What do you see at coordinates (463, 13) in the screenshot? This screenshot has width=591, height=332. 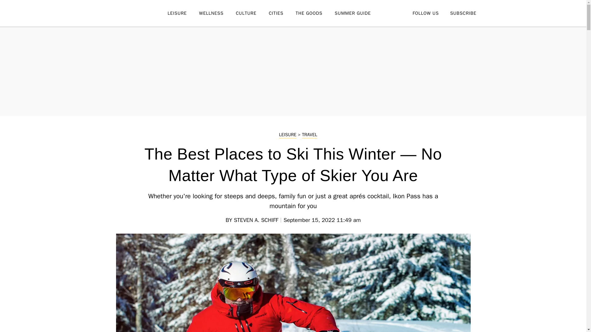 I see `SUBSCRIBE` at bounding box center [463, 13].